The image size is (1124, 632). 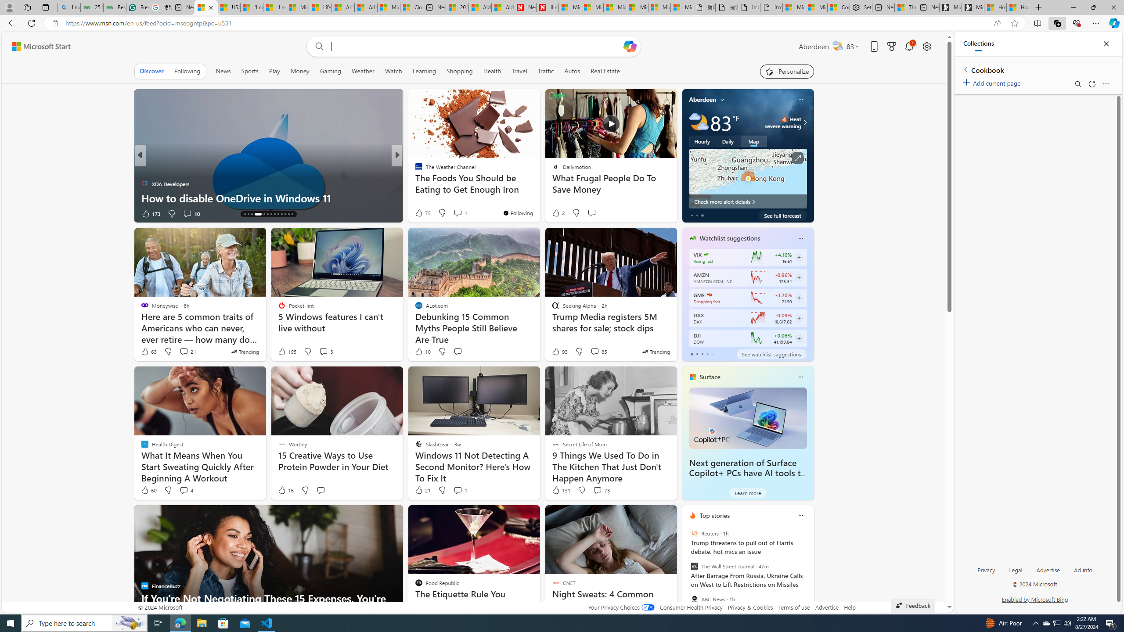 I want to click on linux basic - Search, so click(x=69, y=7).